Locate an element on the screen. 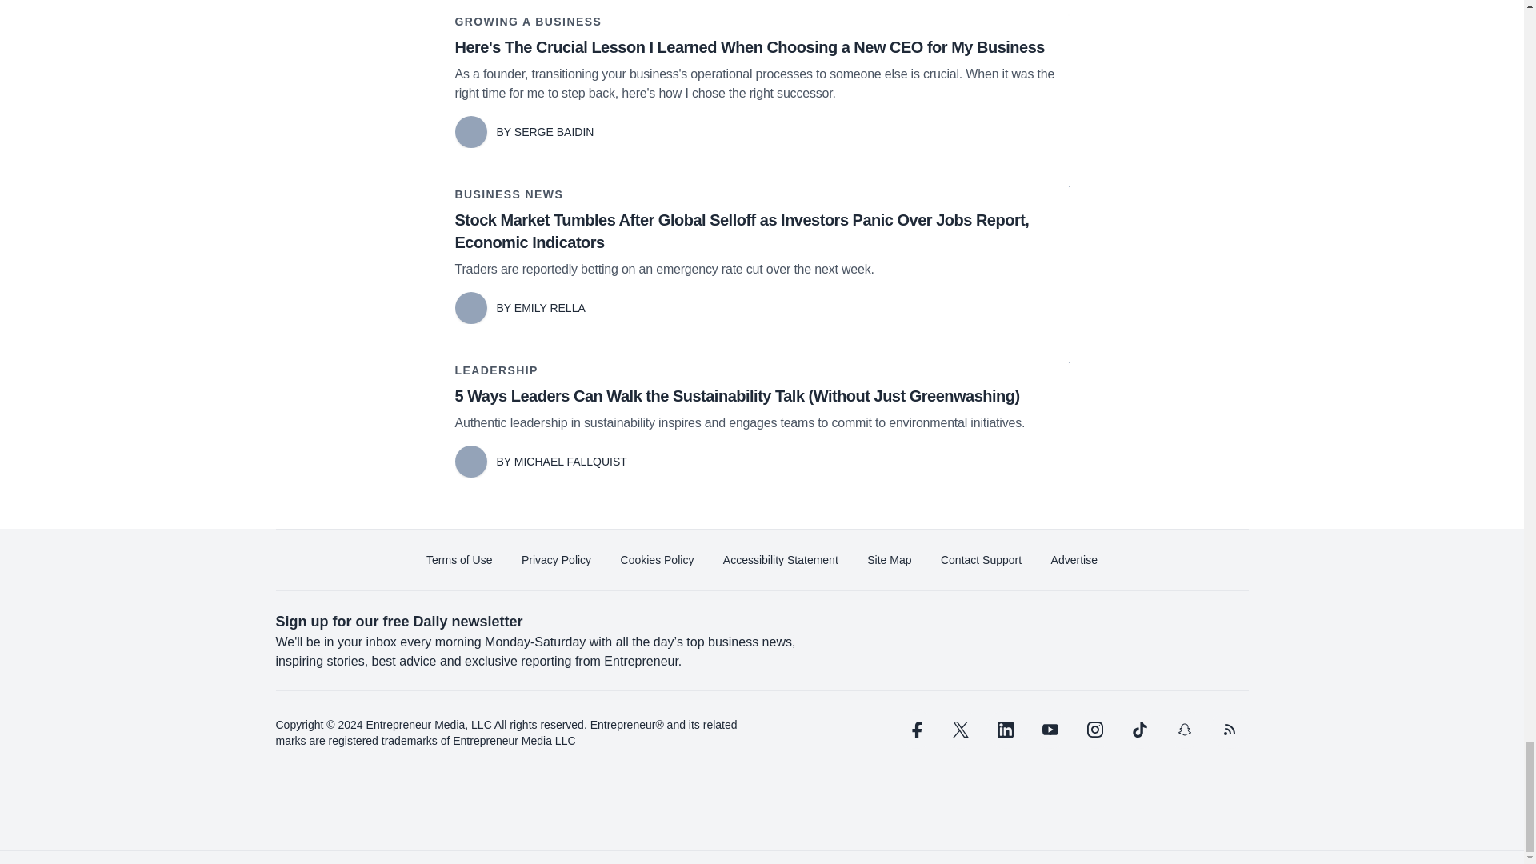  linkedin is located at coordinates (1005, 730).